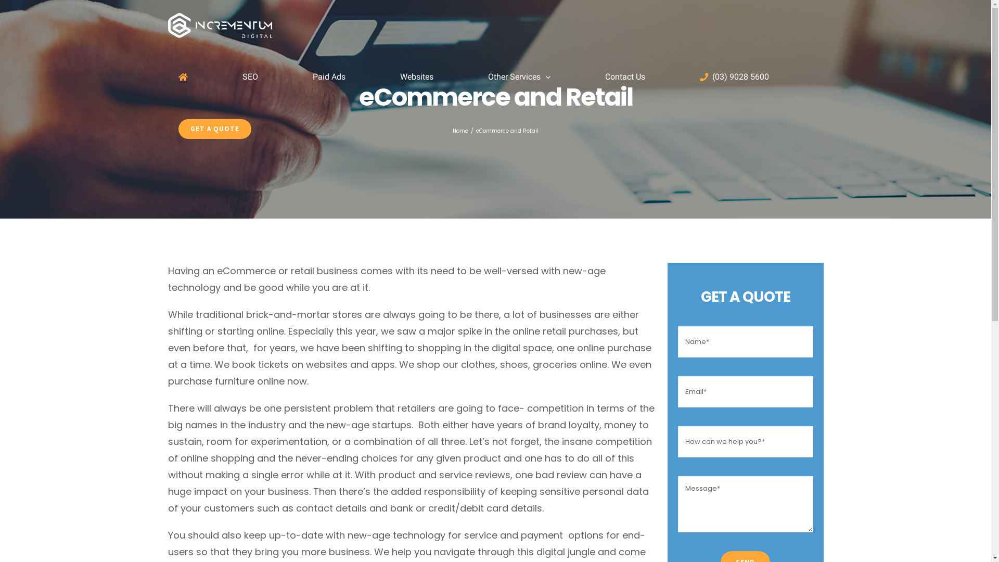  Describe the element at coordinates (519, 77) in the screenshot. I see `Other Services` at that location.